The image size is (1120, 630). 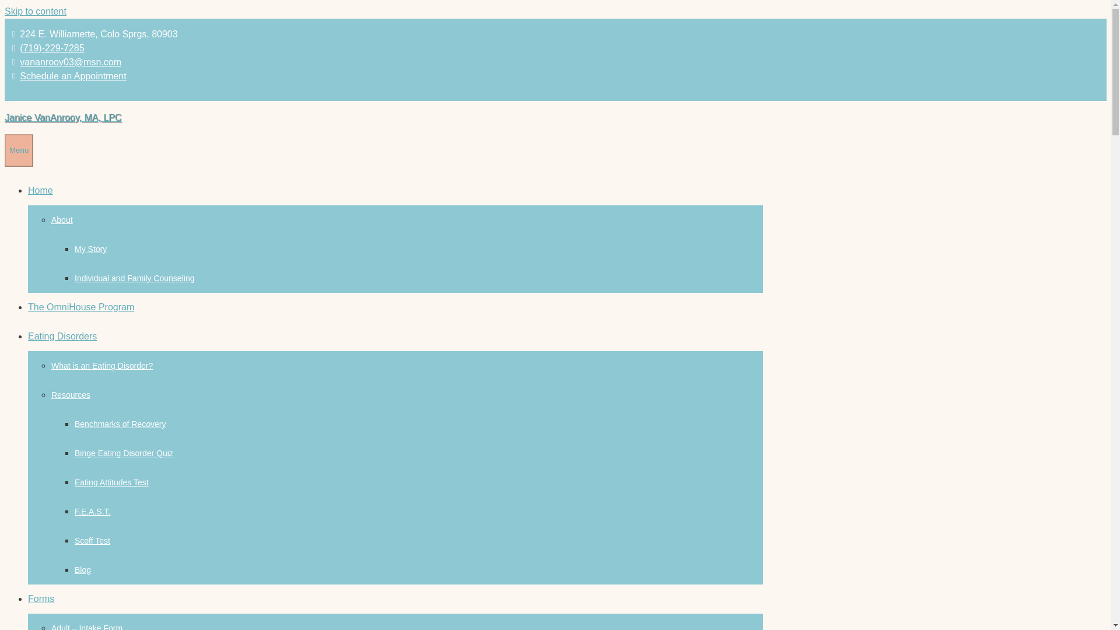 What do you see at coordinates (120, 424) in the screenshot?
I see `Benchmarks of Recovery` at bounding box center [120, 424].